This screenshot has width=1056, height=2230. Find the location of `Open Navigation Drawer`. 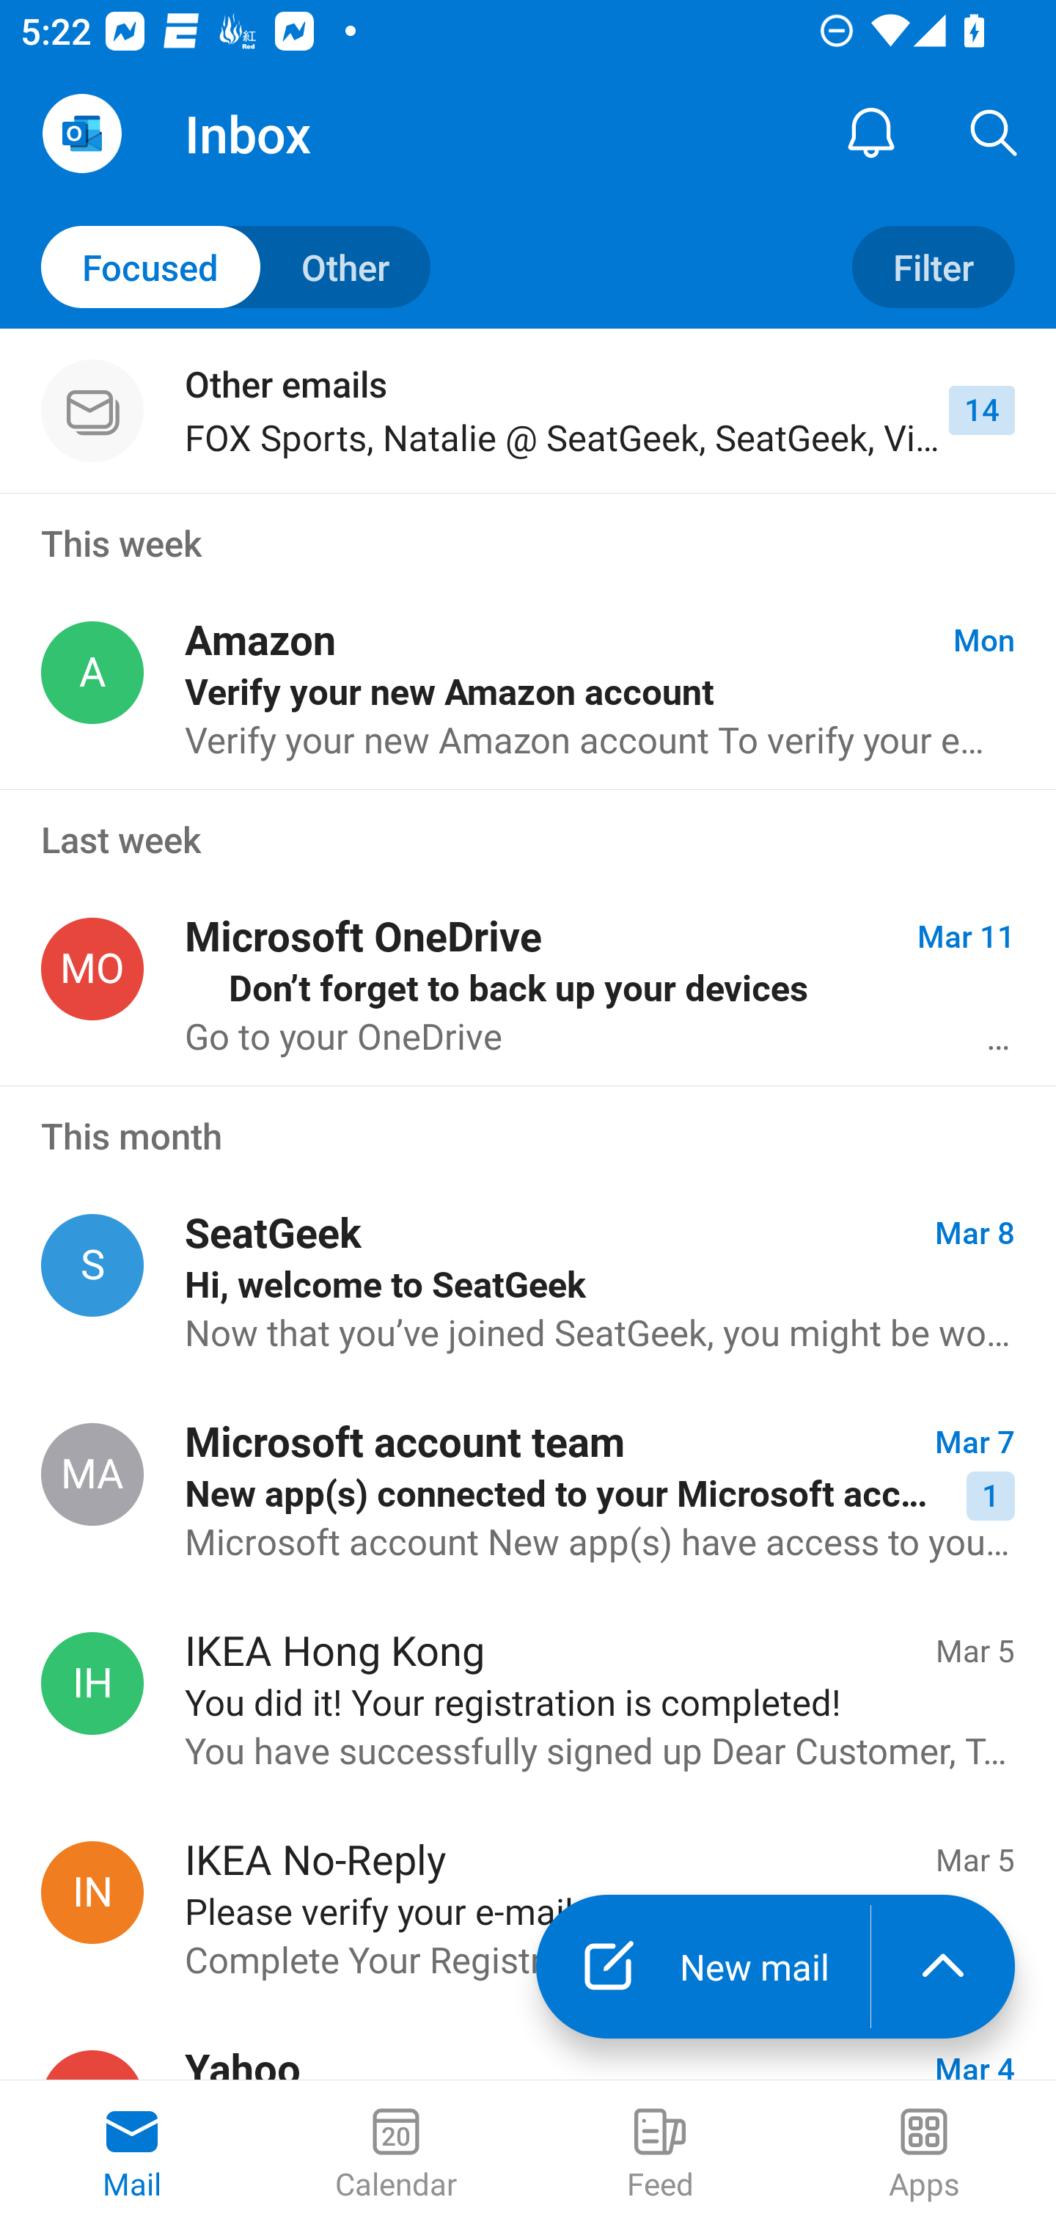

Open Navigation Drawer is located at coordinates (81, 134).